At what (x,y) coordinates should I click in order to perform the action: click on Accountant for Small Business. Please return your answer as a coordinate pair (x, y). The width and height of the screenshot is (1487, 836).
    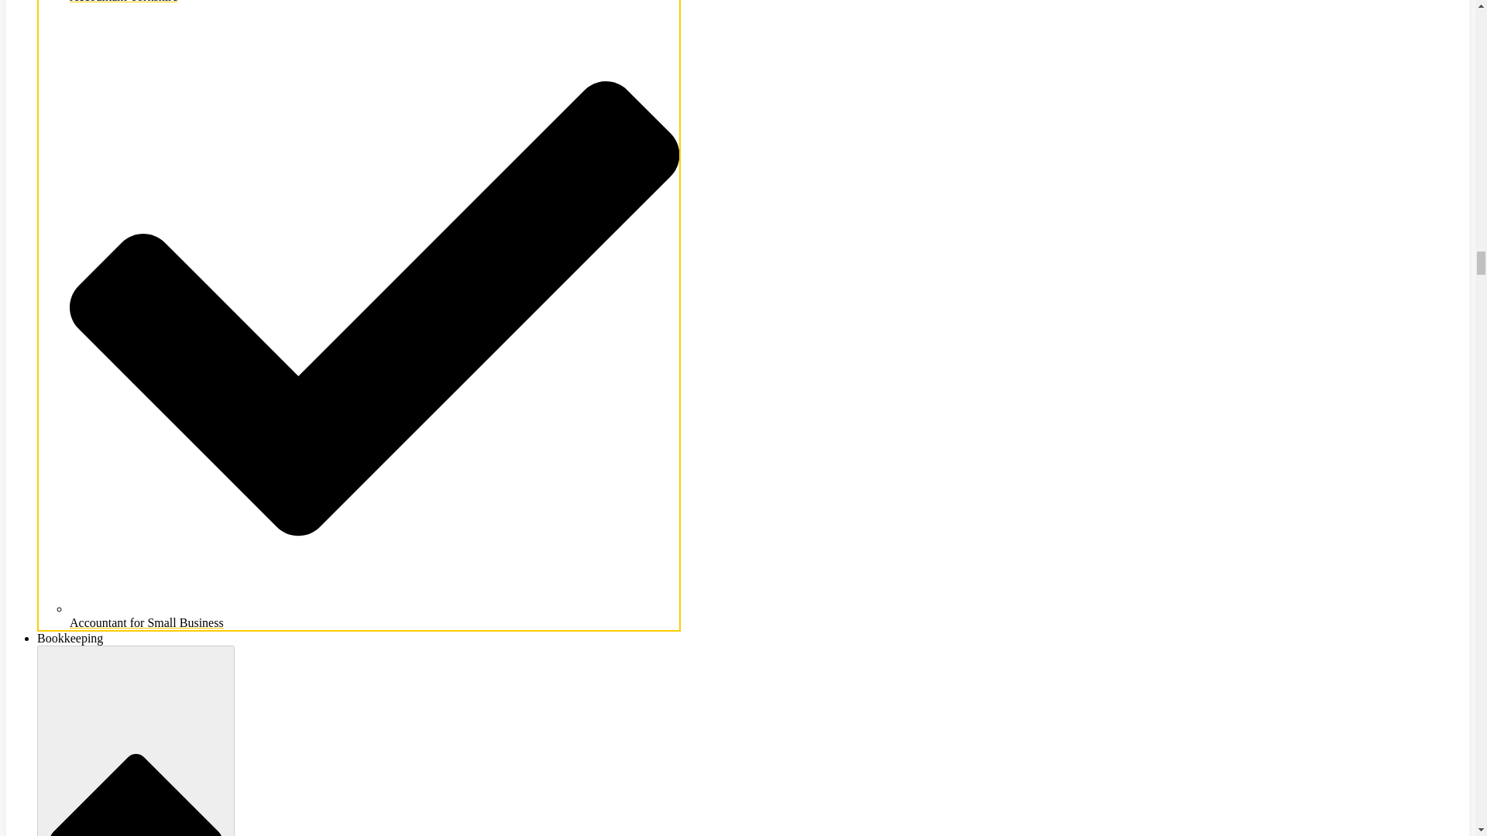
    Looking at the image, I should click on (375, 615).